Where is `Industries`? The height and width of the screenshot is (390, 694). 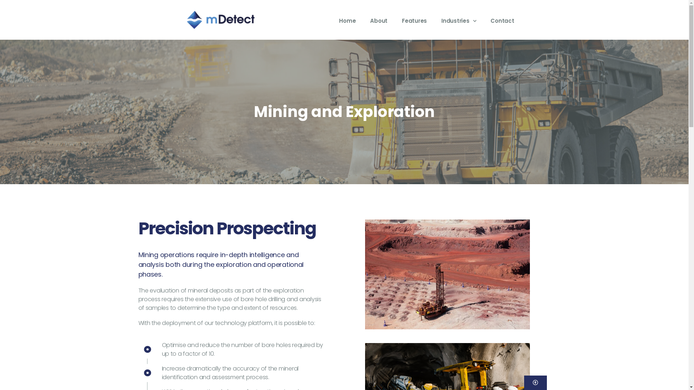 Industries is located at coordinates (459, 21).